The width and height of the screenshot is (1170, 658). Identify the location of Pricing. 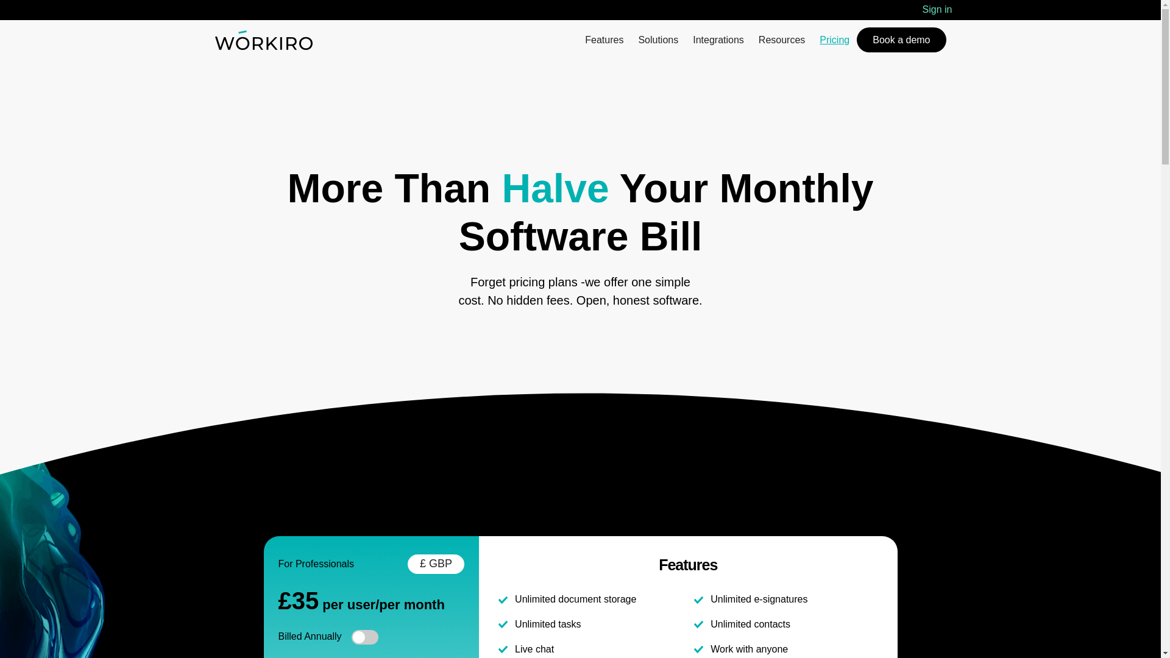
(834, 40).